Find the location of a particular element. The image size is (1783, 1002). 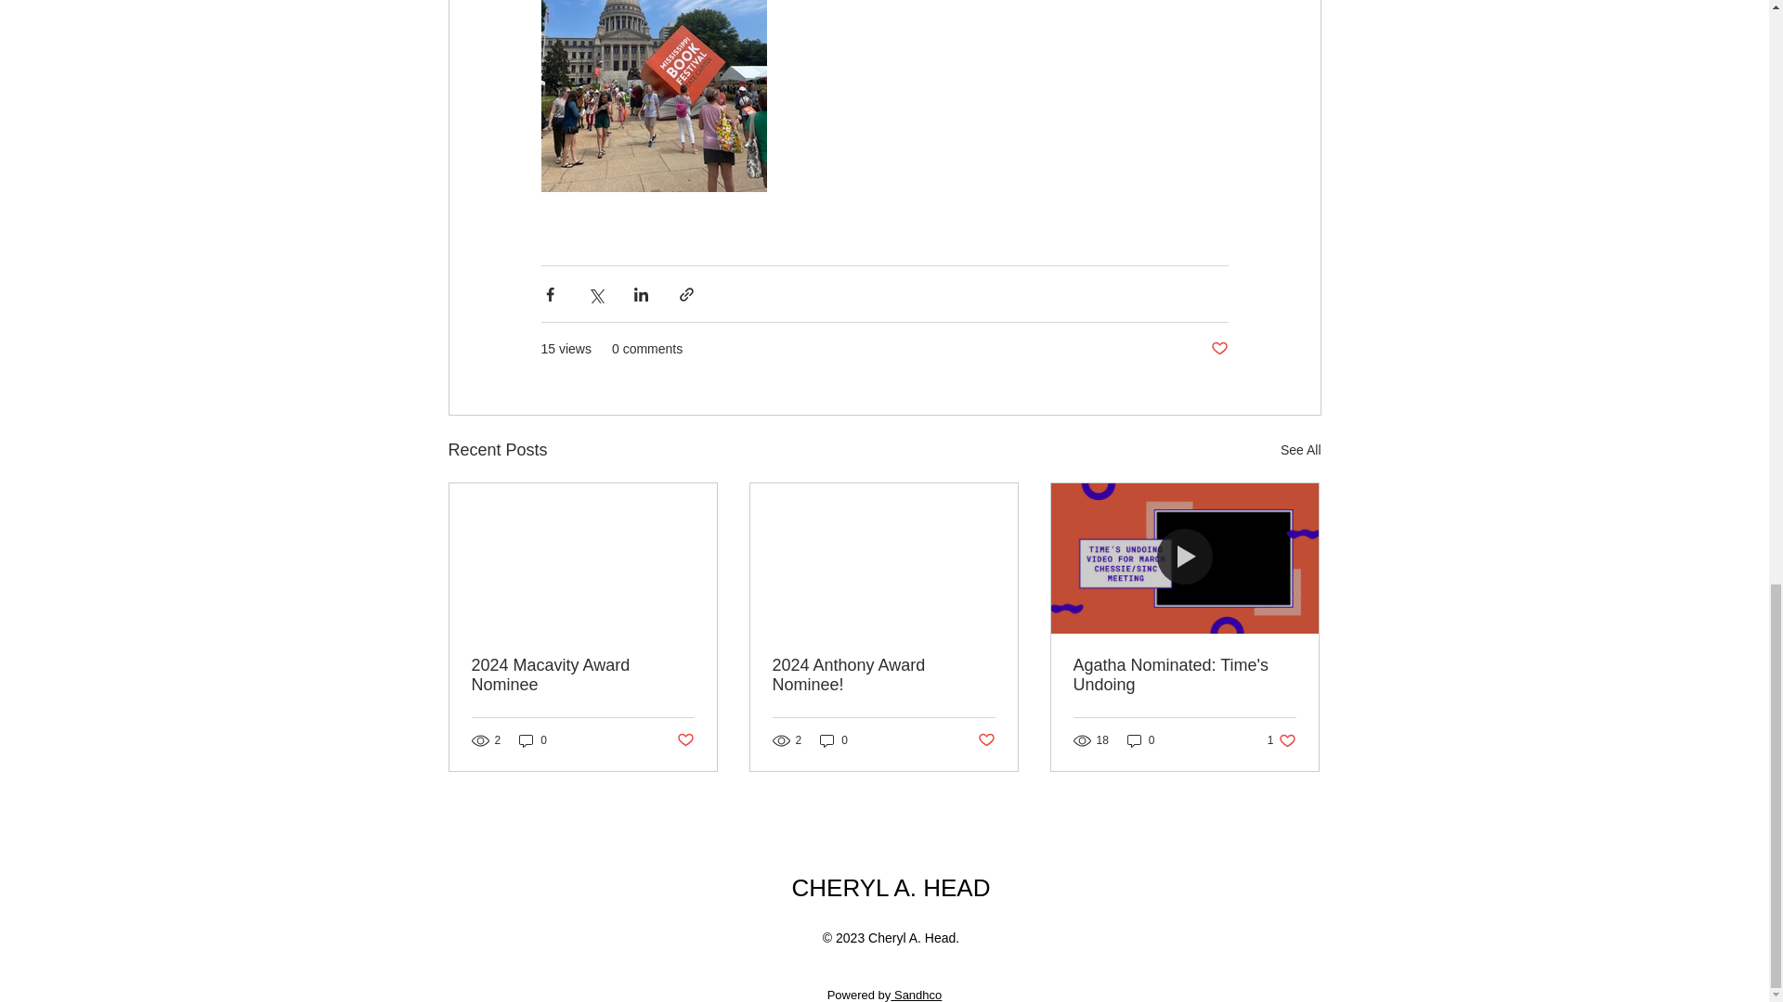

CHERYL A. HEAD is located at coordinates (891, 888).